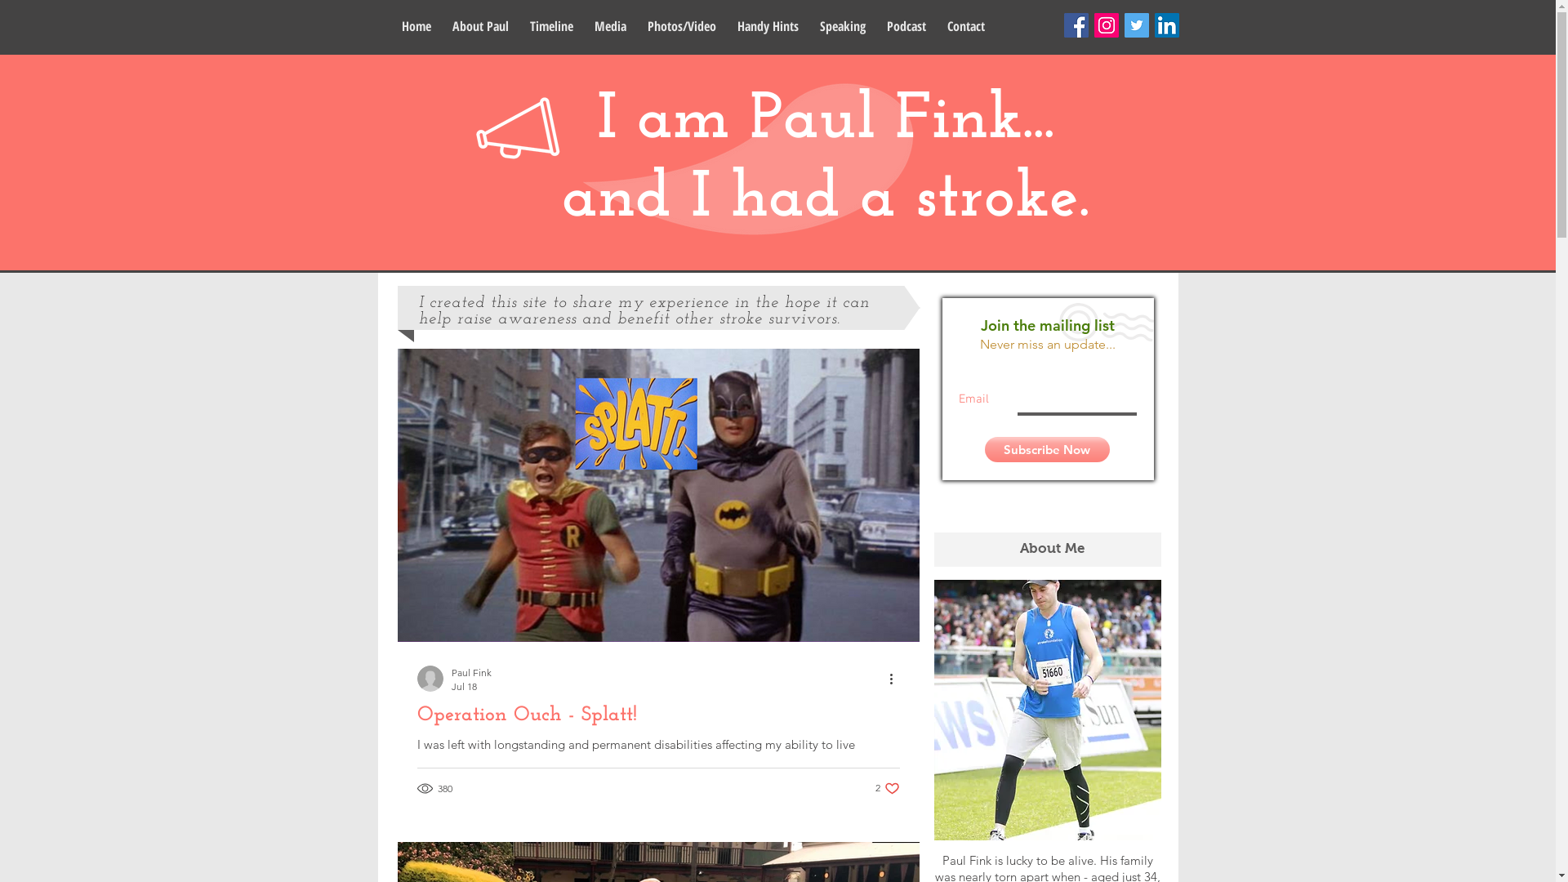 This screenshot has height=882, width=1568. I want to click on 20x30-MMCD3354_edited.jpg, so click(1048, 710).